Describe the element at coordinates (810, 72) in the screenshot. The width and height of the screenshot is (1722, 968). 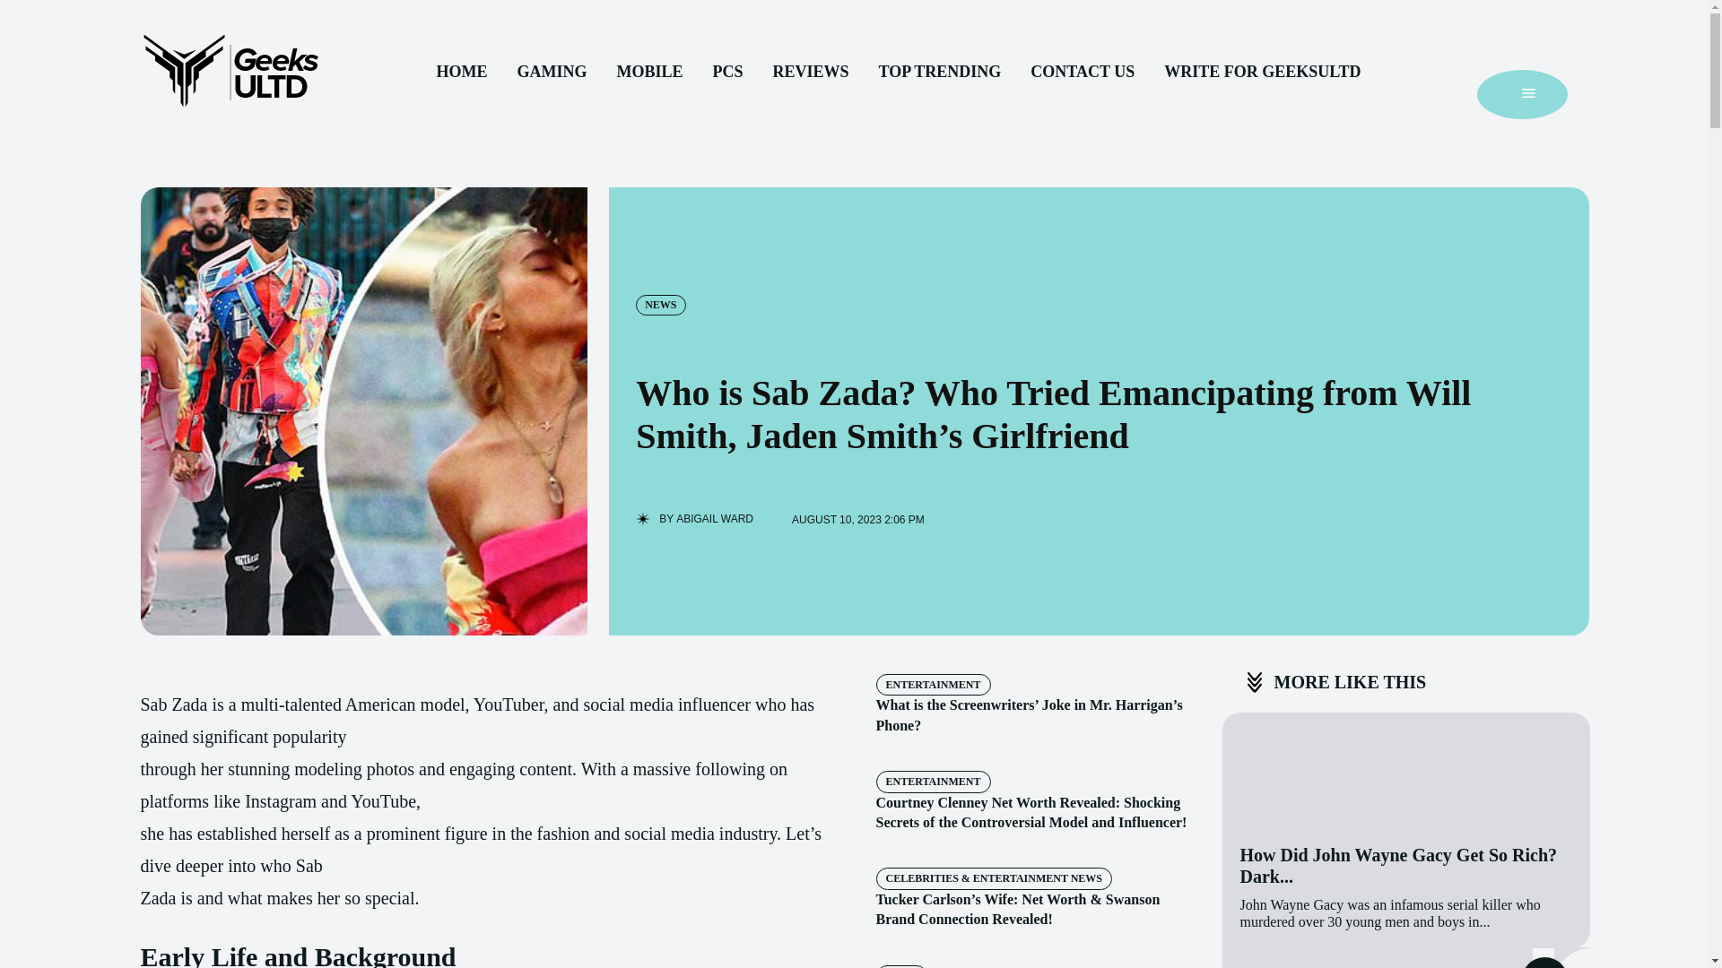
I see `REVIEWS` at that location.